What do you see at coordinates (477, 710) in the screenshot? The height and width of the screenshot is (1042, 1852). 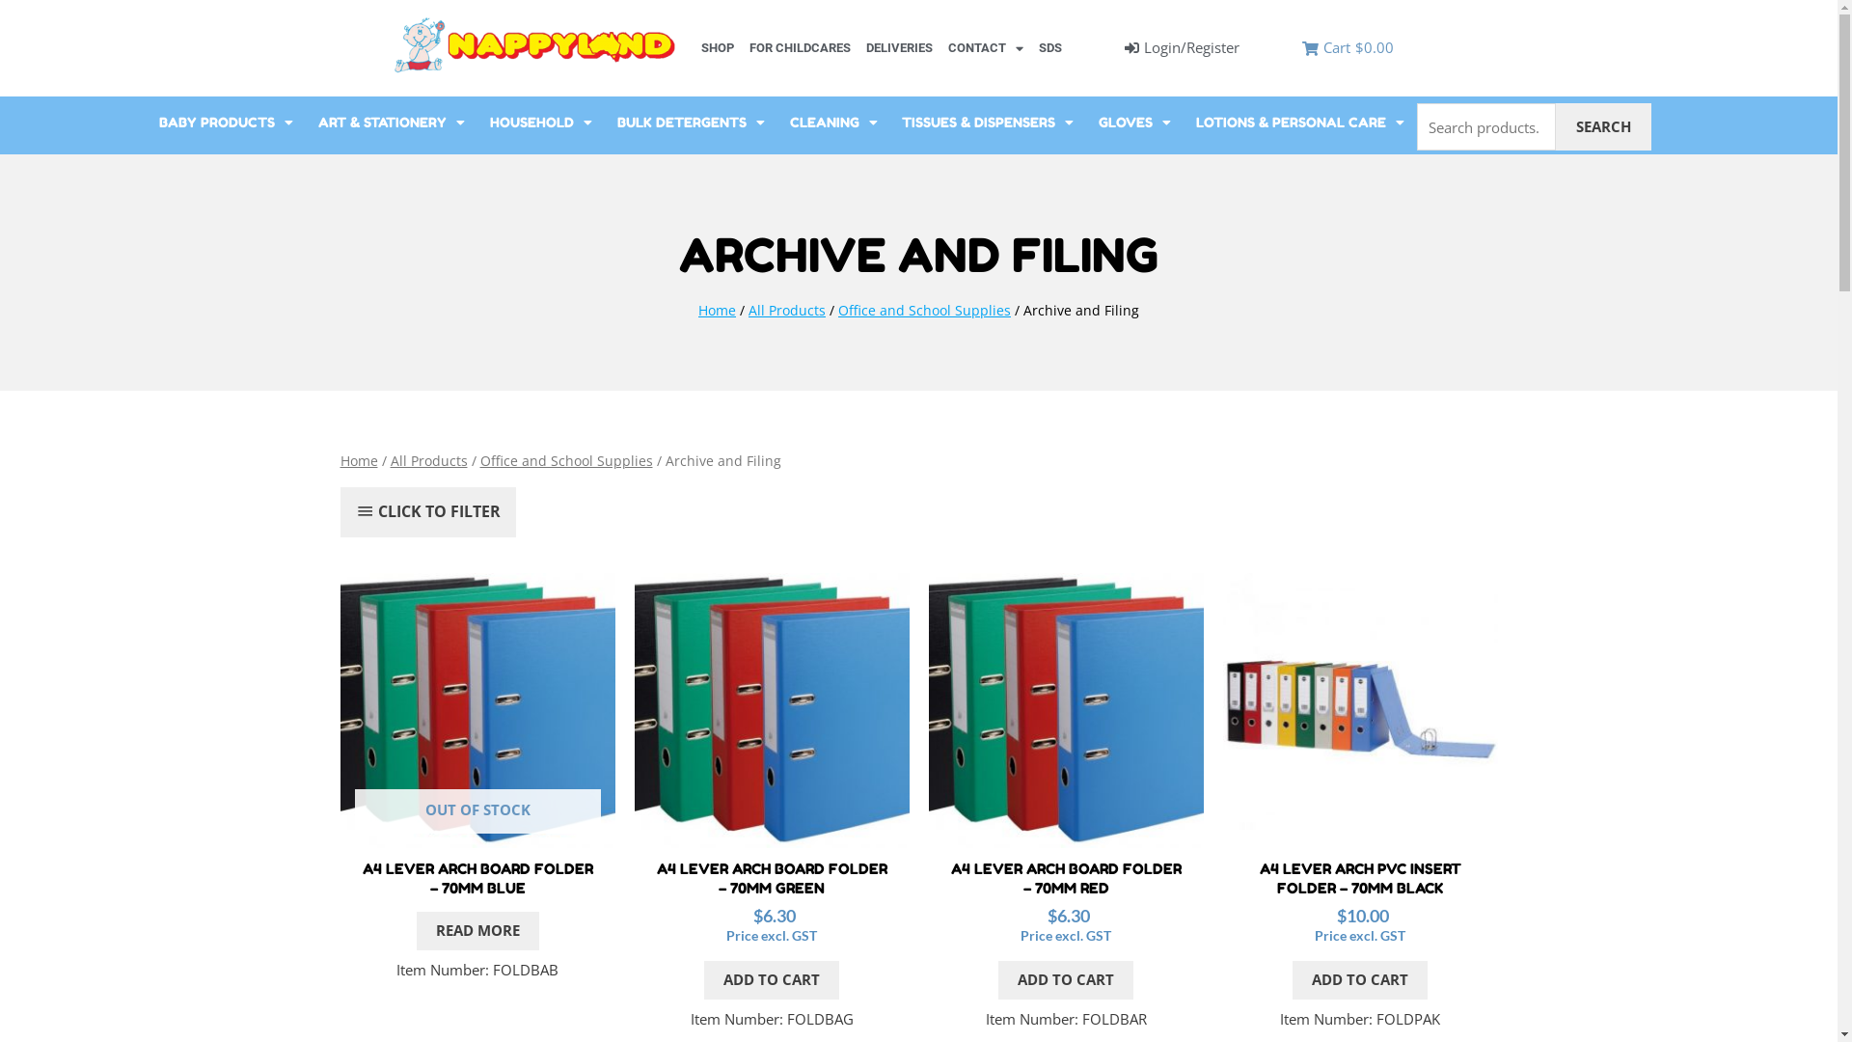 I see `OUT OF STOCK` at bounding box center [477, 710].